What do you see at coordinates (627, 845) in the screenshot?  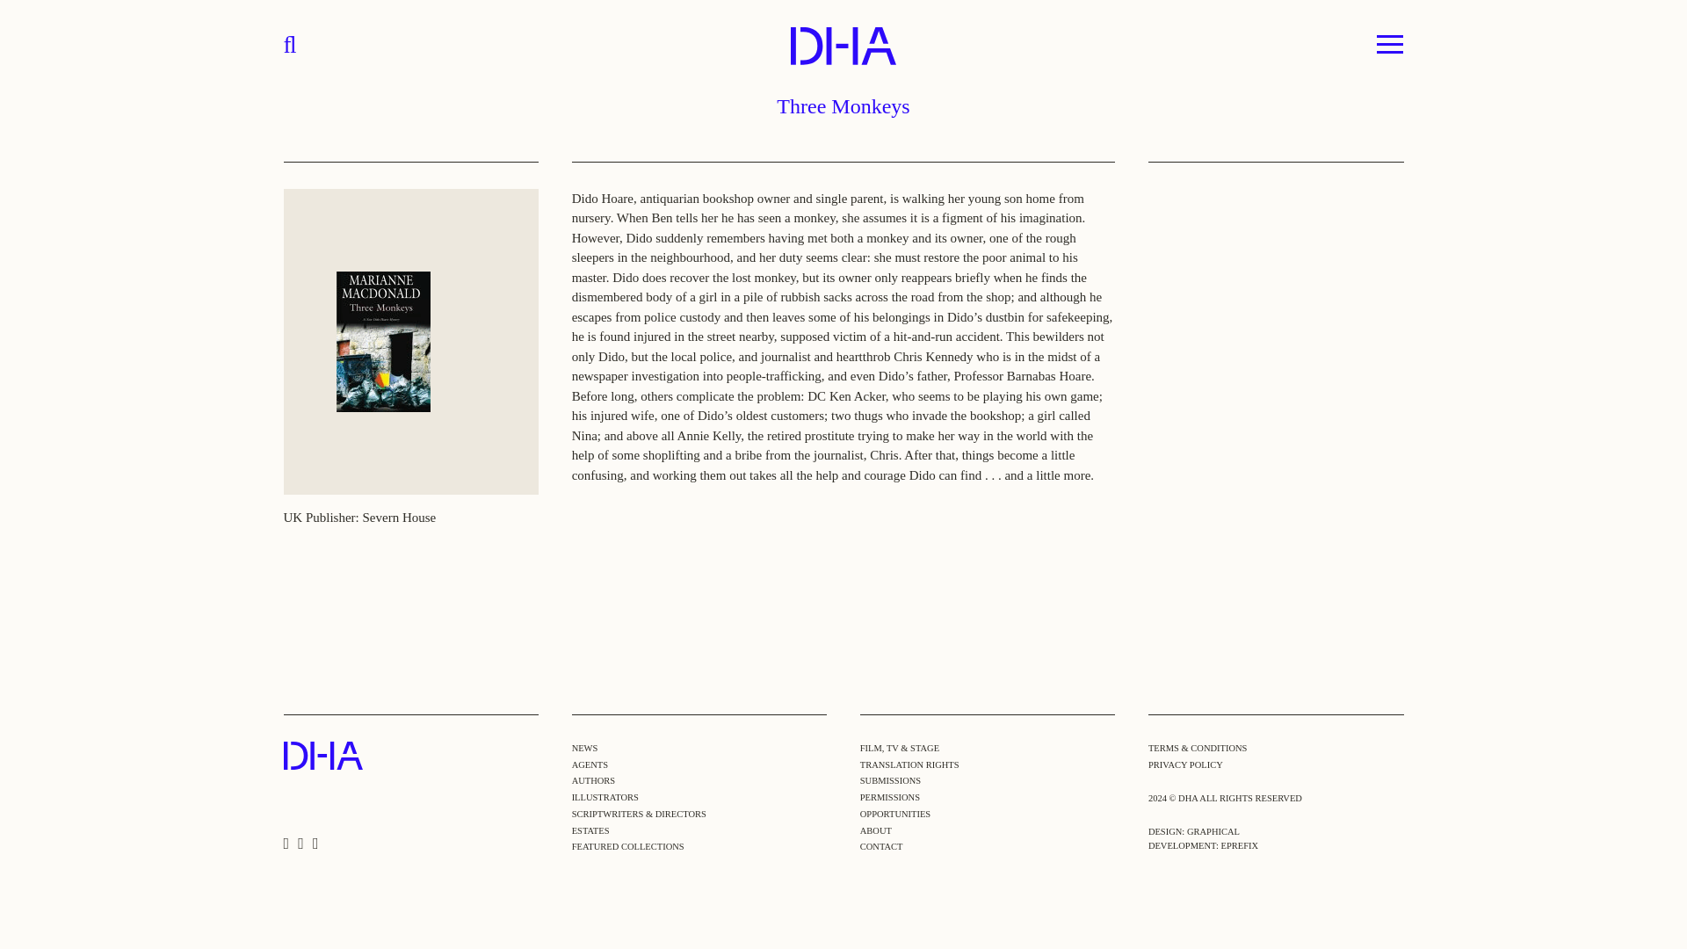 I see `FEATURED COLLECTIONS` at bounding box center [627, 845].